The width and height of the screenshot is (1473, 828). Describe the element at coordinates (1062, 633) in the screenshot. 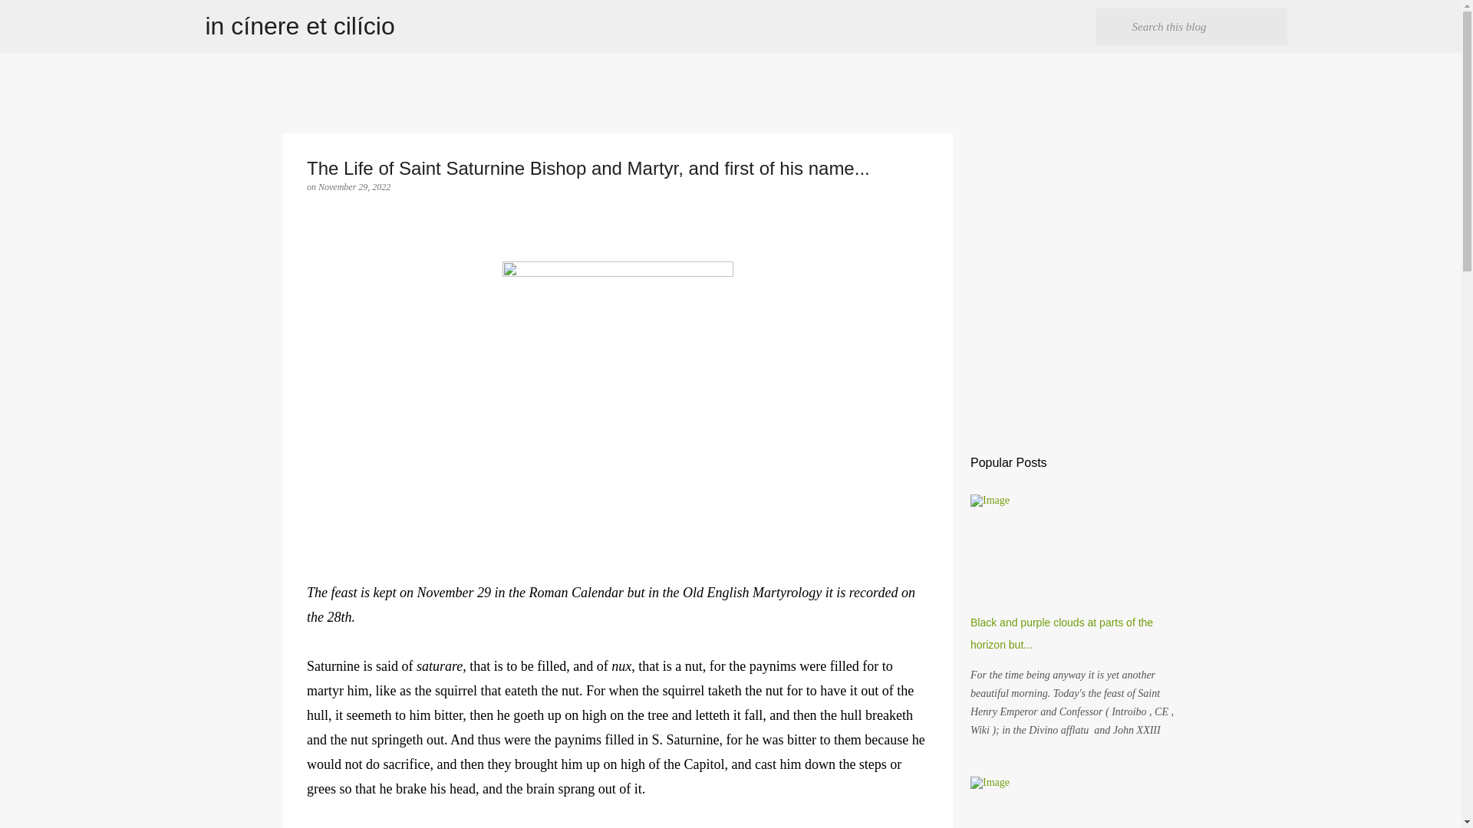

I see `Black and purple clouds at parts of the horizon but...` at that location.